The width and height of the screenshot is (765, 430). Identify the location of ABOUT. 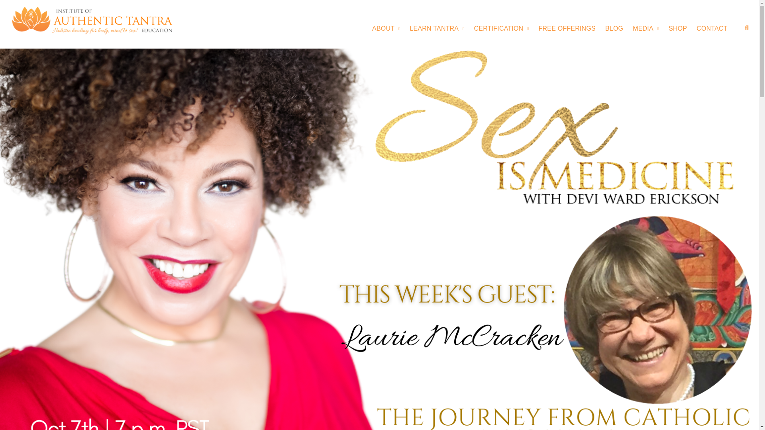
(386, 29).